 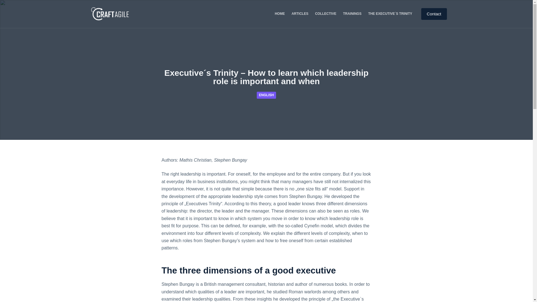 I want to click on COLLECTIVE, so click(x=325, y=14).